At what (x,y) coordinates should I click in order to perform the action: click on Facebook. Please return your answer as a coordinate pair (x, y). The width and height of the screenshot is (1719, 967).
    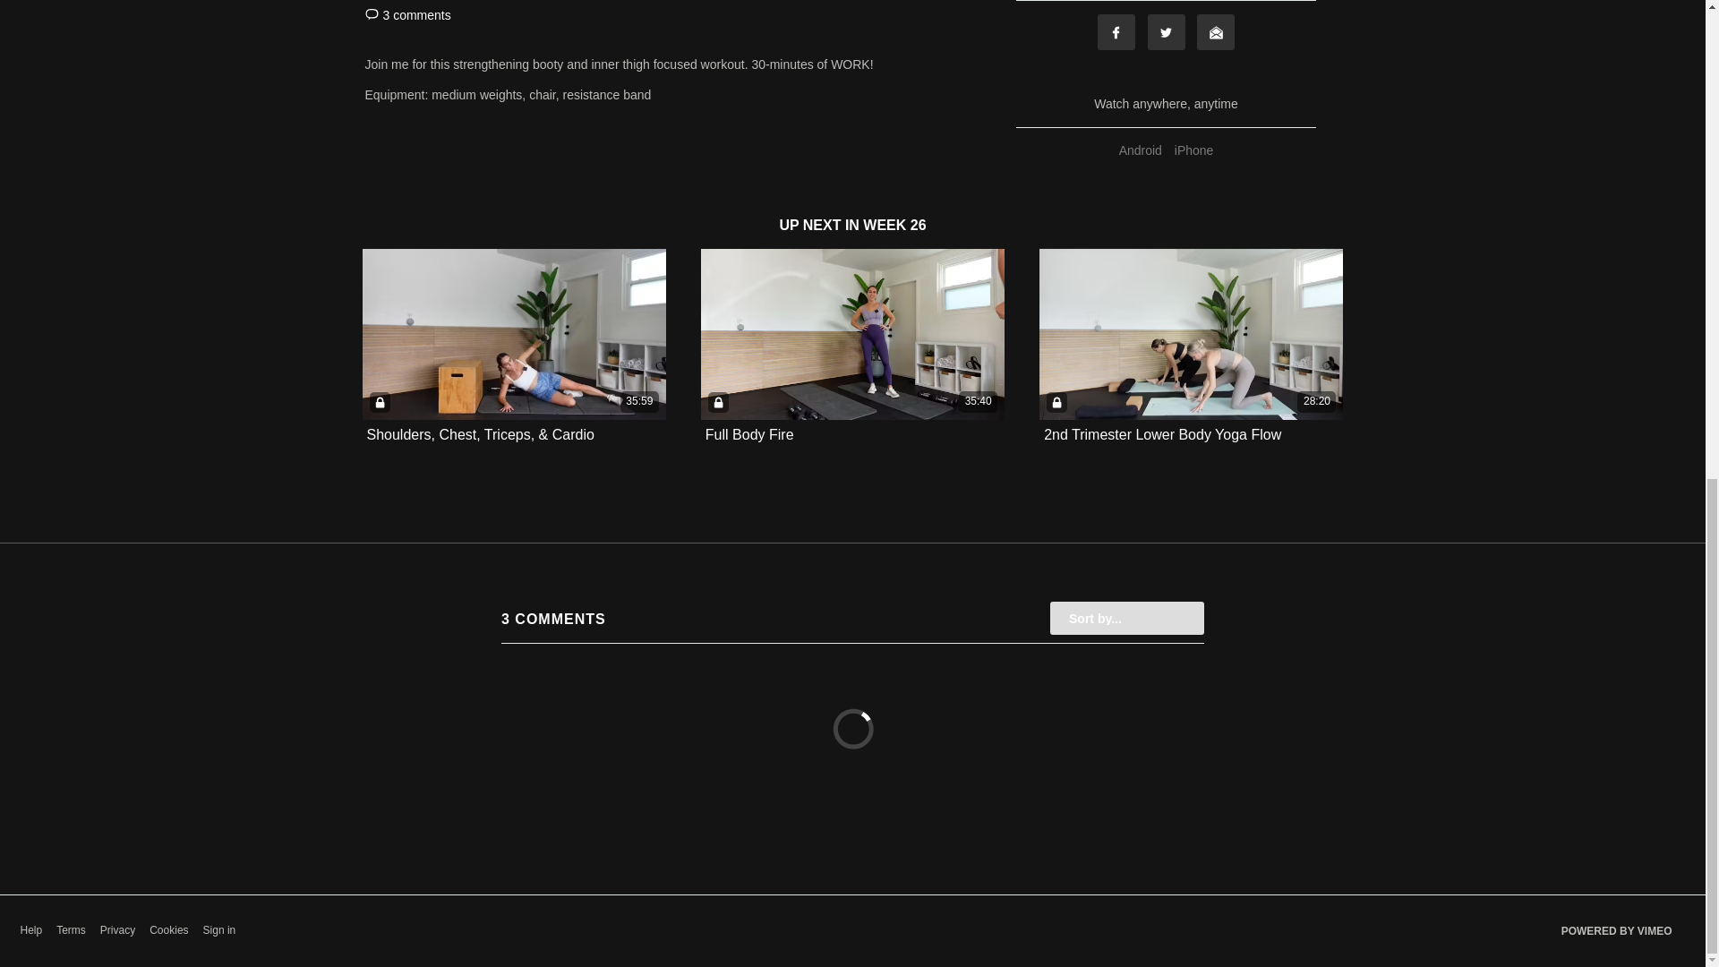
    Looking at the image, I should click on (1116, 32).